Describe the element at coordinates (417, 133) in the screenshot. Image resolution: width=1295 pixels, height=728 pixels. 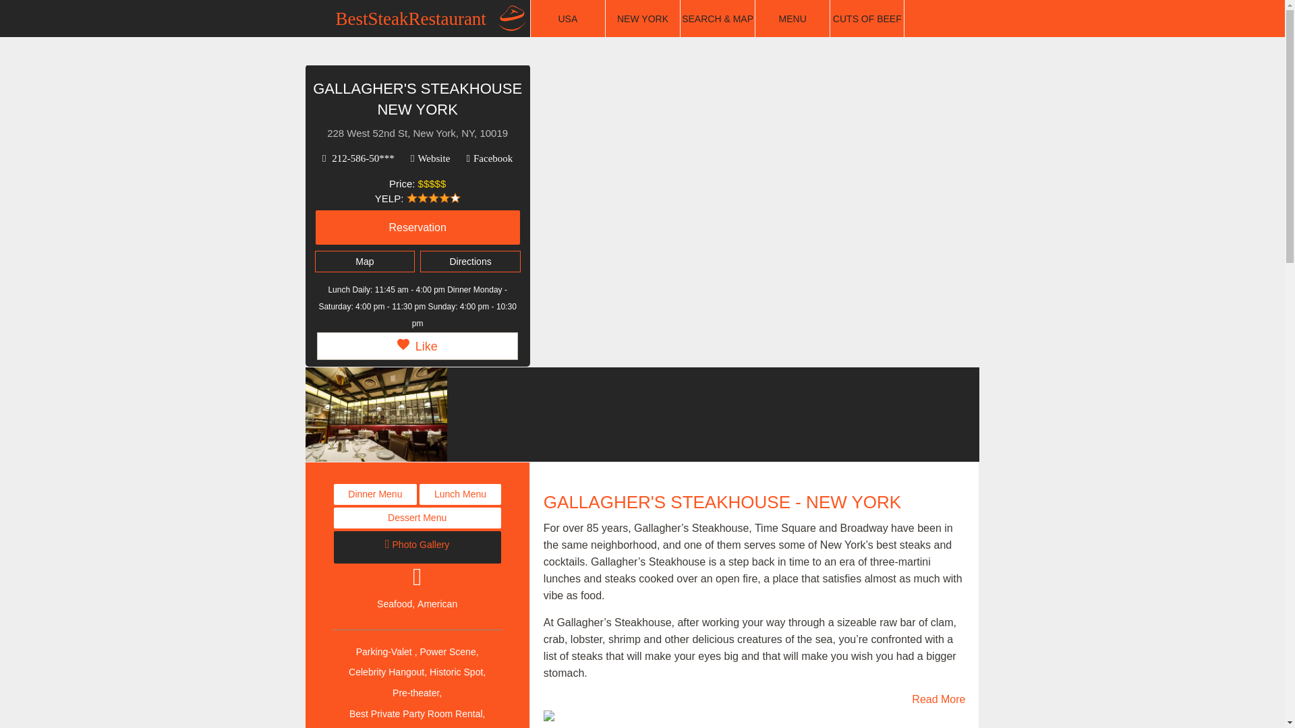
I see `228 West 52nd St, New York, NY, 10019` at that location.